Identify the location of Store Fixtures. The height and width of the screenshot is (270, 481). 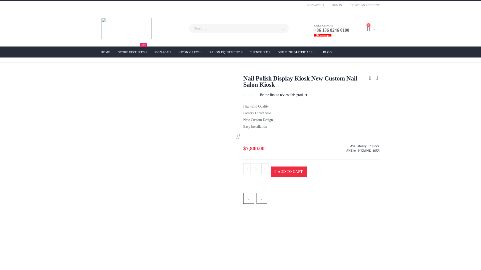
(283, 28).